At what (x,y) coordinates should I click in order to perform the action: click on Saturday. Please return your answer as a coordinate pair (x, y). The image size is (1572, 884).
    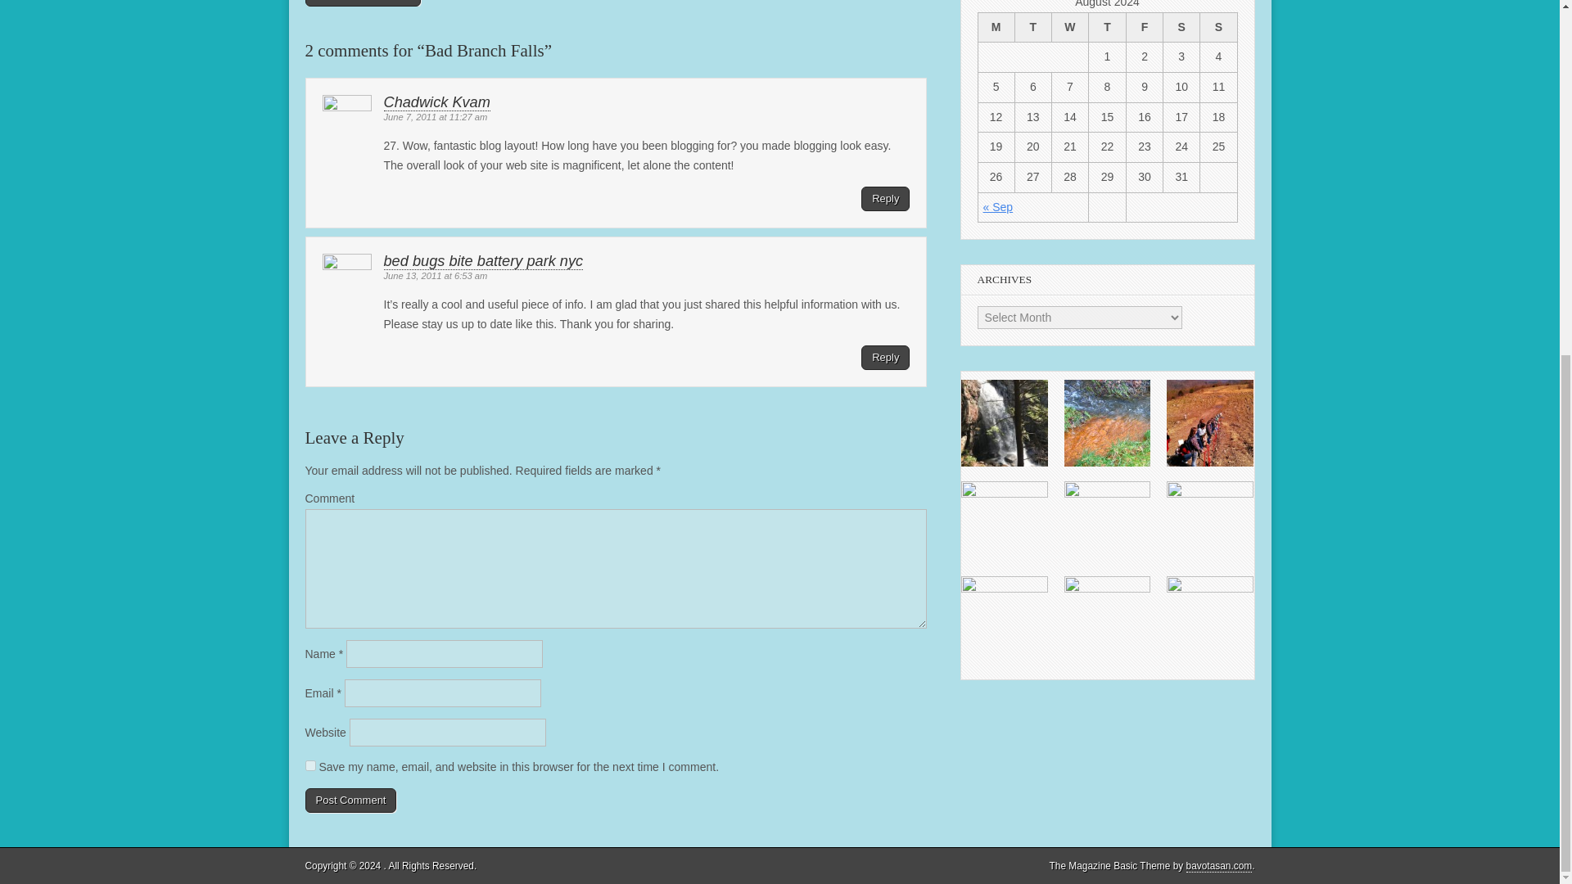
    Looking at the image, I should click on (1181, 27).